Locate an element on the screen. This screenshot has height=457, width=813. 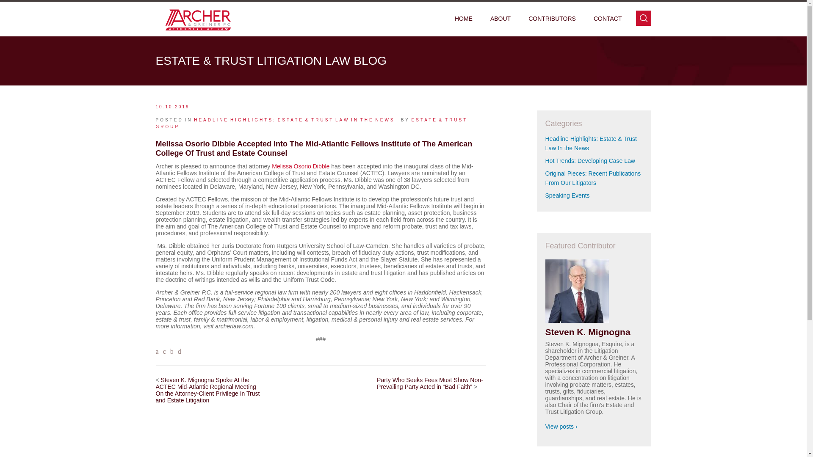
Hot Trends: Developing Case Law is located at coordinates (590, 160).